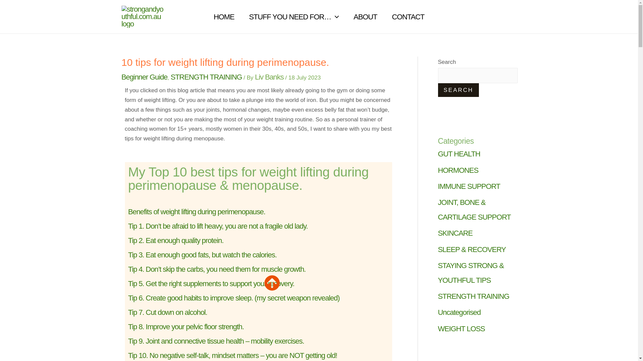 The width and height of the screenshot is (643, 361). Describe the element at coordinates (175, 241) in the screenshot. I see `Tip 2. Eat enough quality protein.` at that location.